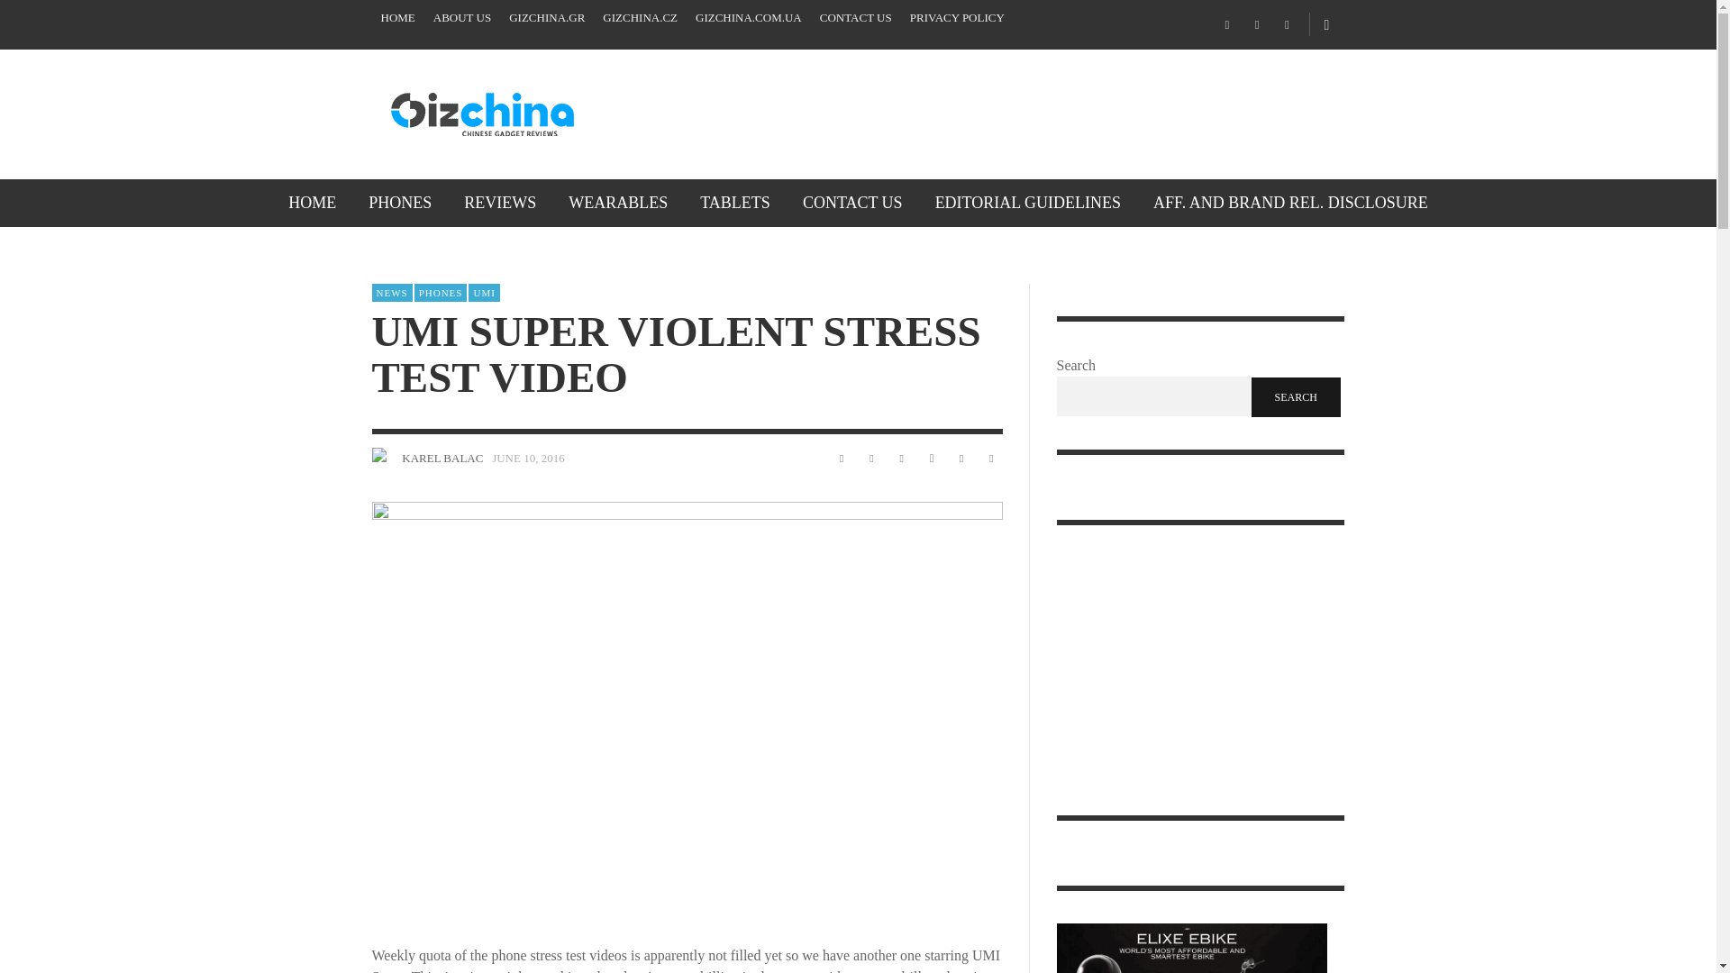 This screenshot has height=973, width=1730. Describe the element at coordinates (640, 18) in the screenshot. I see `GIZCHINA.CZ` at that location.